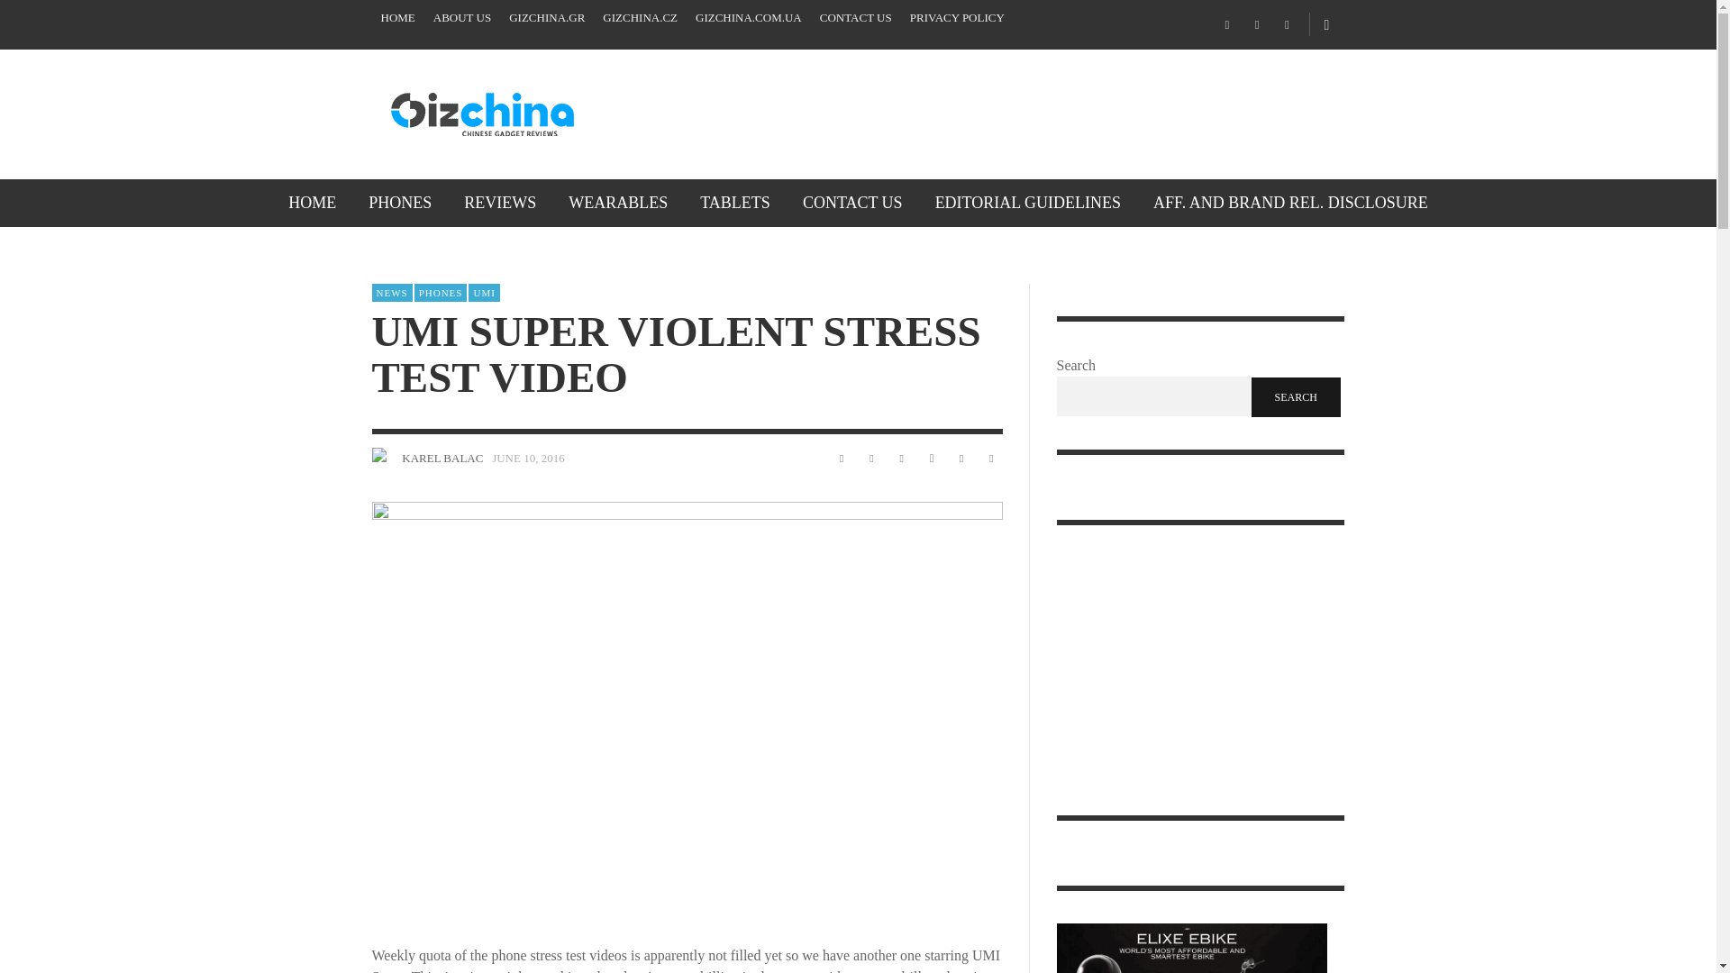 This screenshot has height=973, width=1730. Describe the element at coordinates (640, 18) in the screenshot. I see `GIZCHINA.CZ` at that location.